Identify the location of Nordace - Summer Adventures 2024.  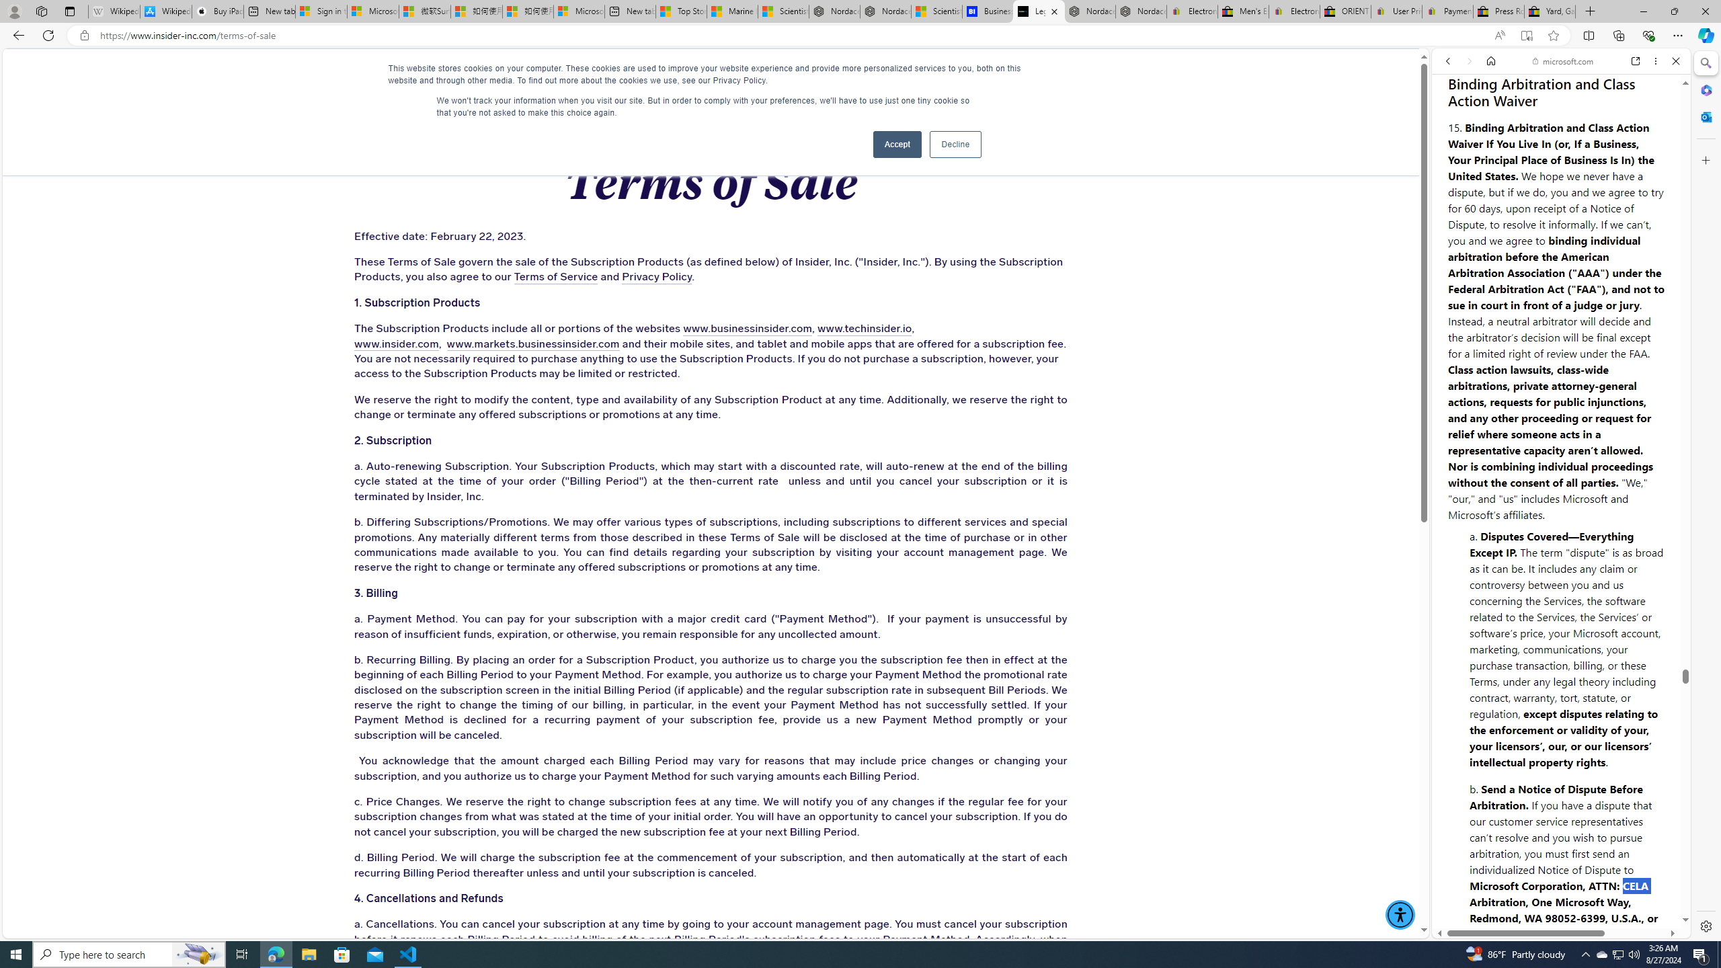
(1090, 11).